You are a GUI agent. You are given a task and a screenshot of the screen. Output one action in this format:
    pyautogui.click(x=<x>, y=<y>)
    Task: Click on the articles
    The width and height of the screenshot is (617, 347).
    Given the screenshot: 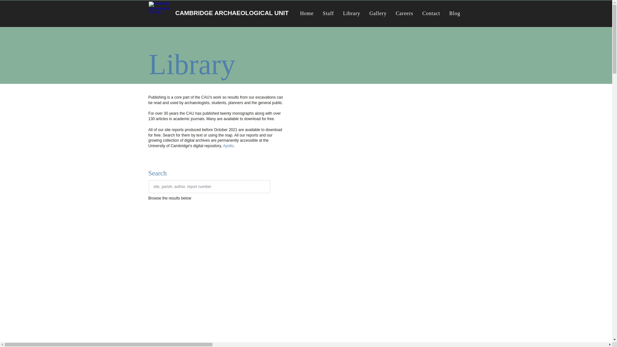 What is the action you would take?
    pyautogui.click(x=163, y=119)
    